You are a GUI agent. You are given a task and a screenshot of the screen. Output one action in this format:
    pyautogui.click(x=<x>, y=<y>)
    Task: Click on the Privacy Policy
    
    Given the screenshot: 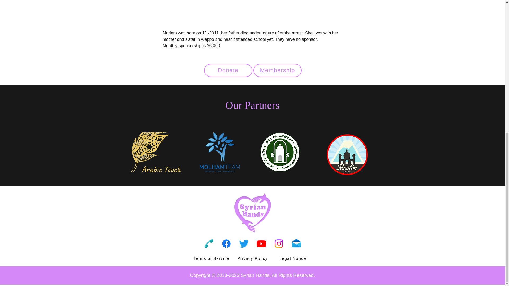 What is the action you would take?
    pyautogui.click(x=253, y=258)
    